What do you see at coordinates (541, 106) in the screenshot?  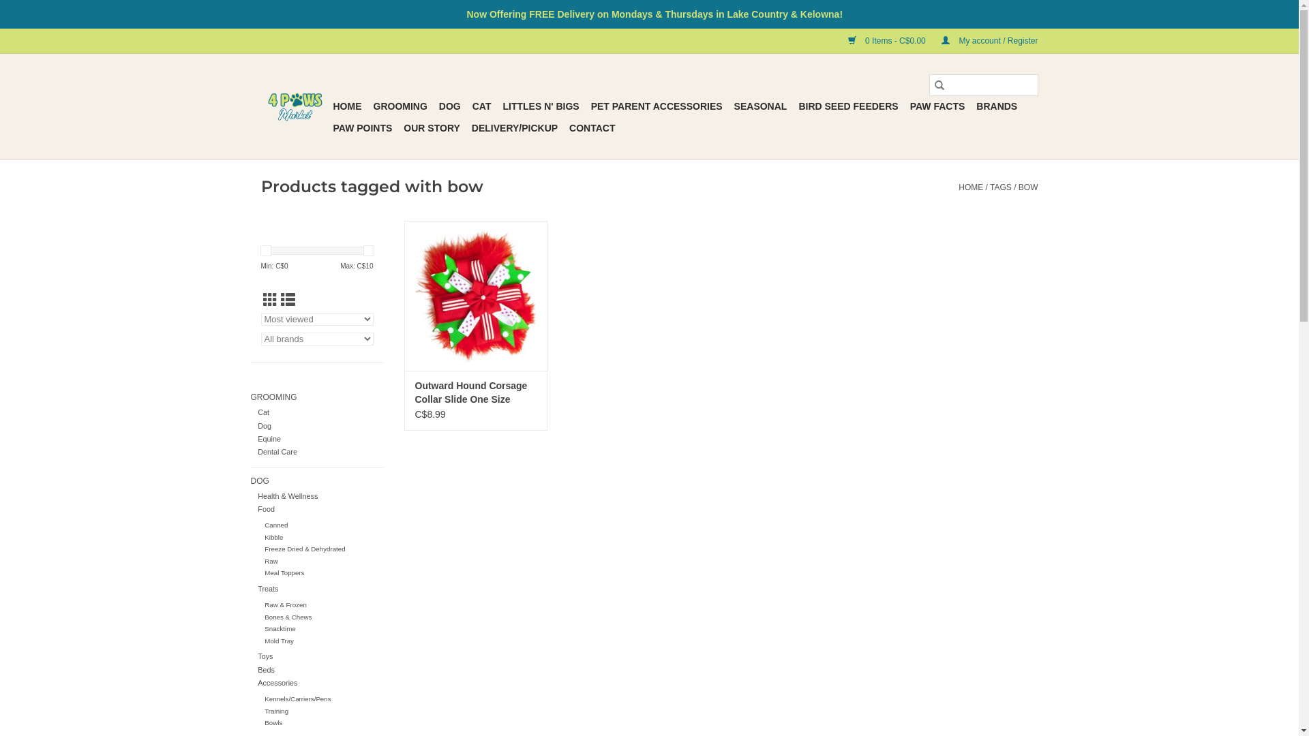 I see `LITTLES N' BIGS` at bounding box center [541, 106].